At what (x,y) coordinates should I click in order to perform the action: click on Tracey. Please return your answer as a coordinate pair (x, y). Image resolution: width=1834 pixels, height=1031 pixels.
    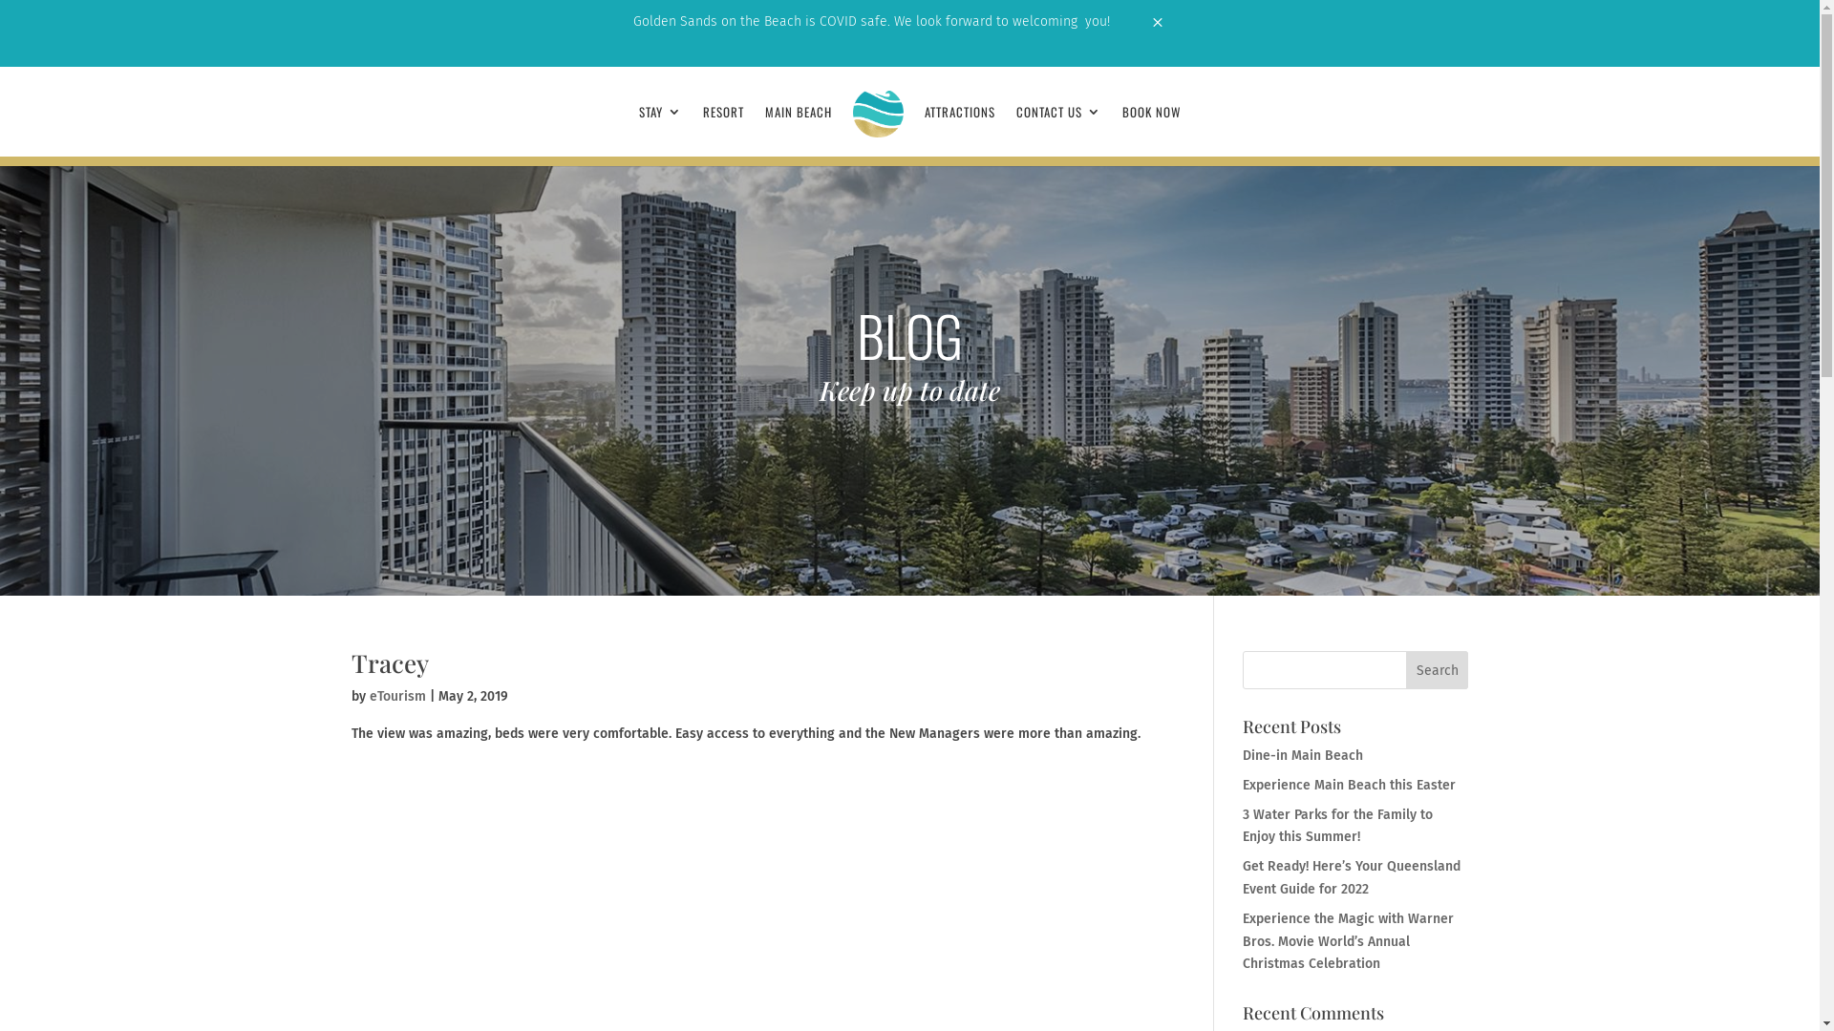
    Looking at the image, I should click on (390, 663).